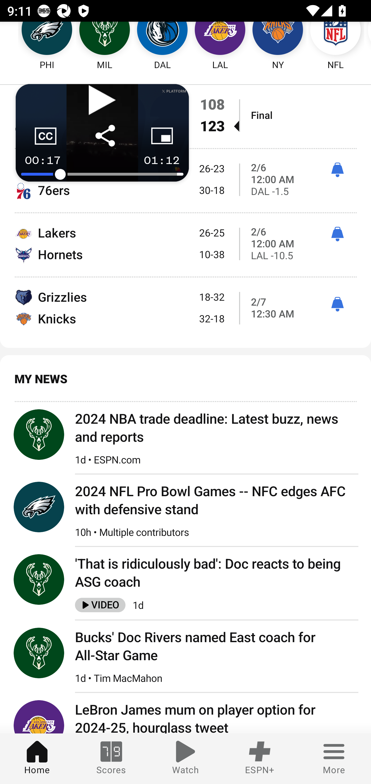 This screenshot has width=371, height=784. Describe the element at coordinates (111, 759) in the screenshot. I see `Scores` at that location.